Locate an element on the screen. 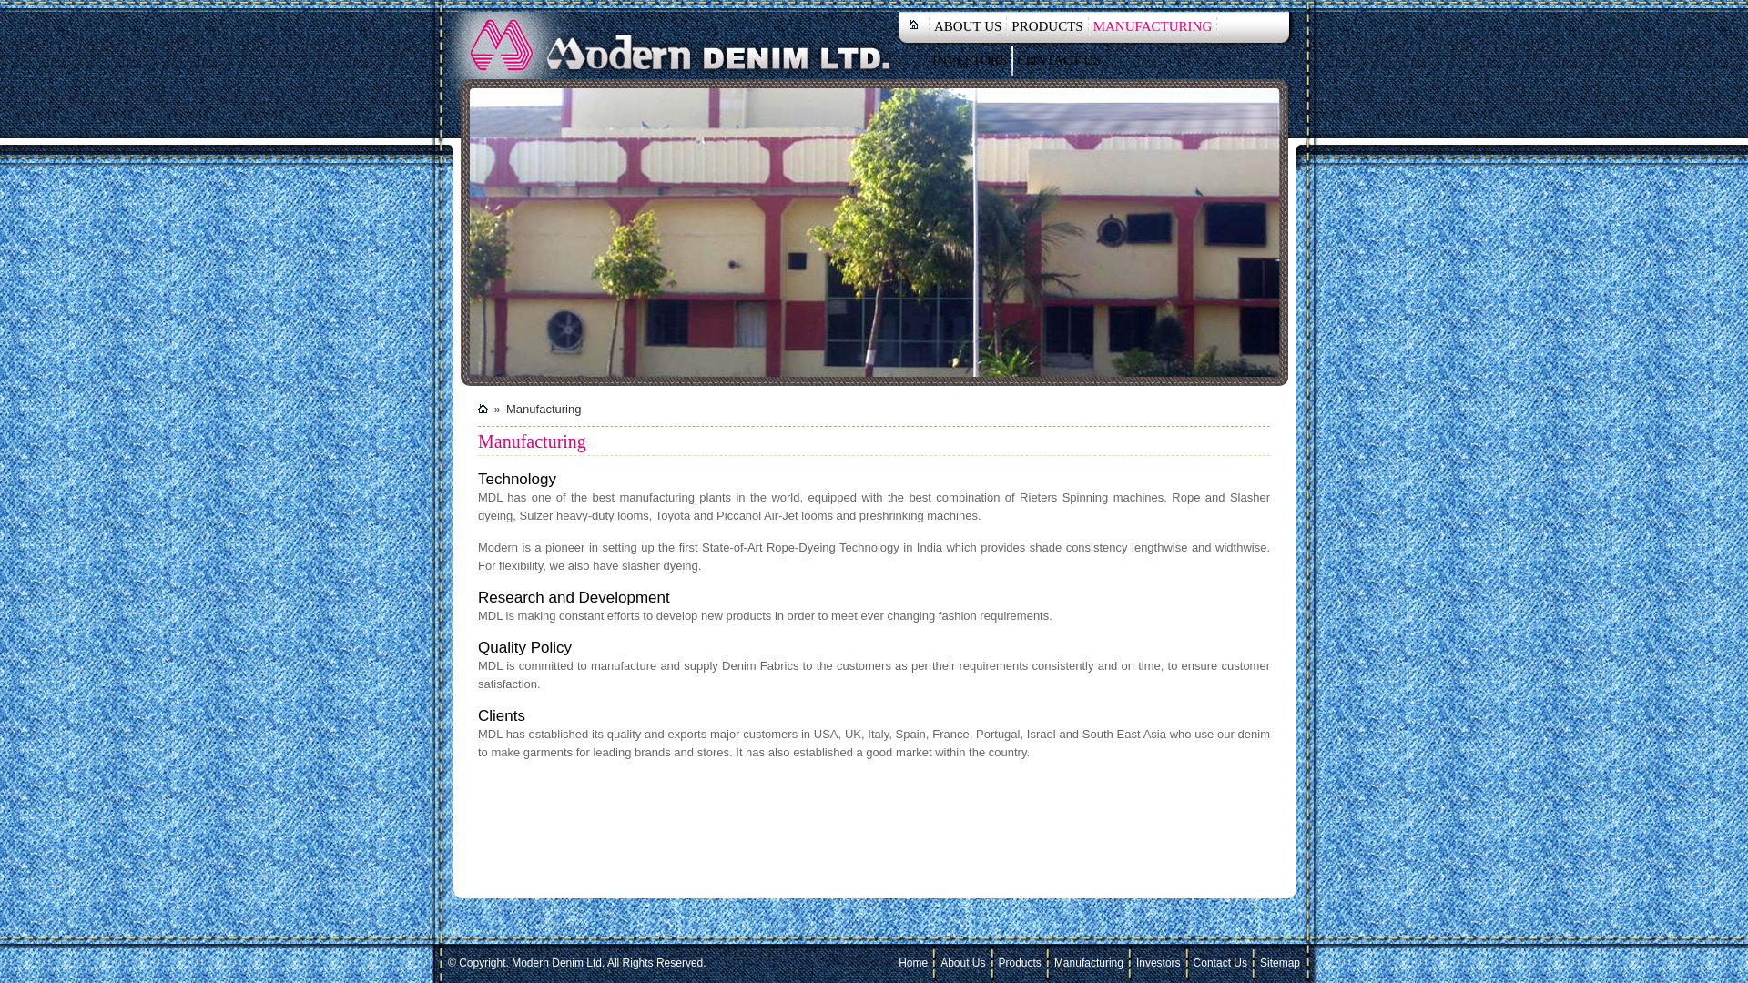 This screenshot has width=1748, height=983. About Us is located at coordinates (962, 962).